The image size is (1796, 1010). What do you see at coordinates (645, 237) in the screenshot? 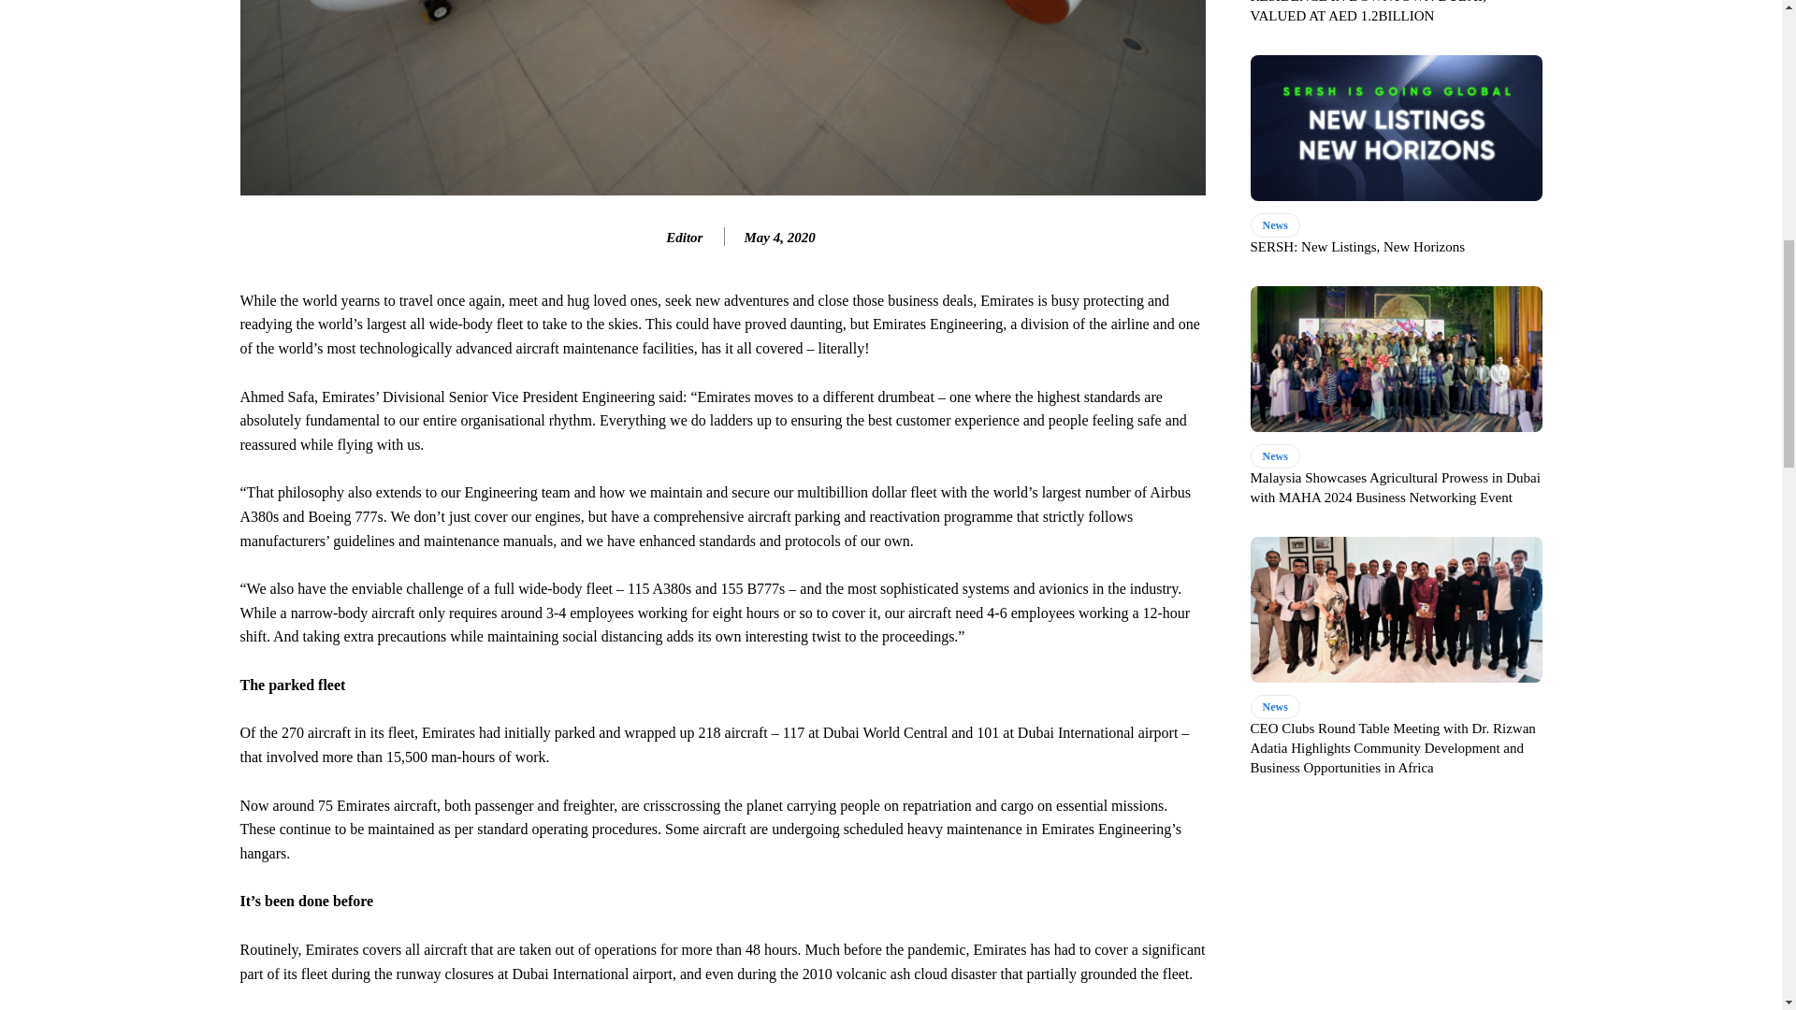
I see `Editor` at bounding box center [645, 237].